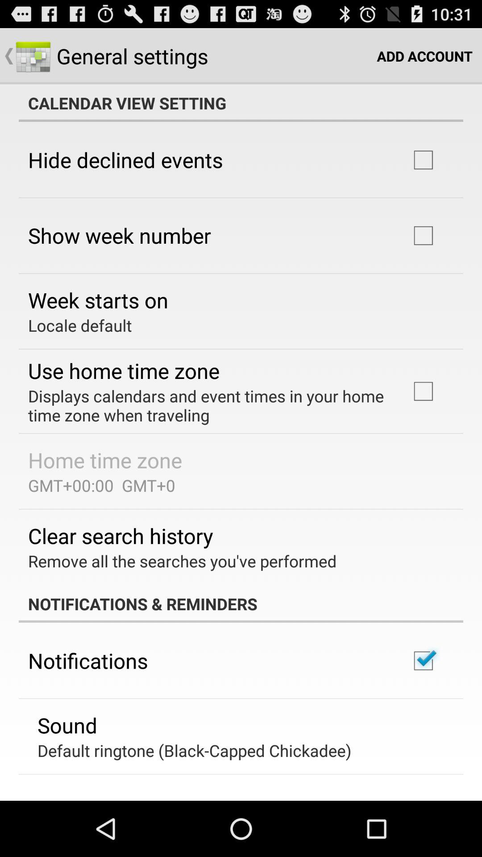 This screenshot has height=857, width=482. I want to click on turn on item above week starts on, so click(120, 235).